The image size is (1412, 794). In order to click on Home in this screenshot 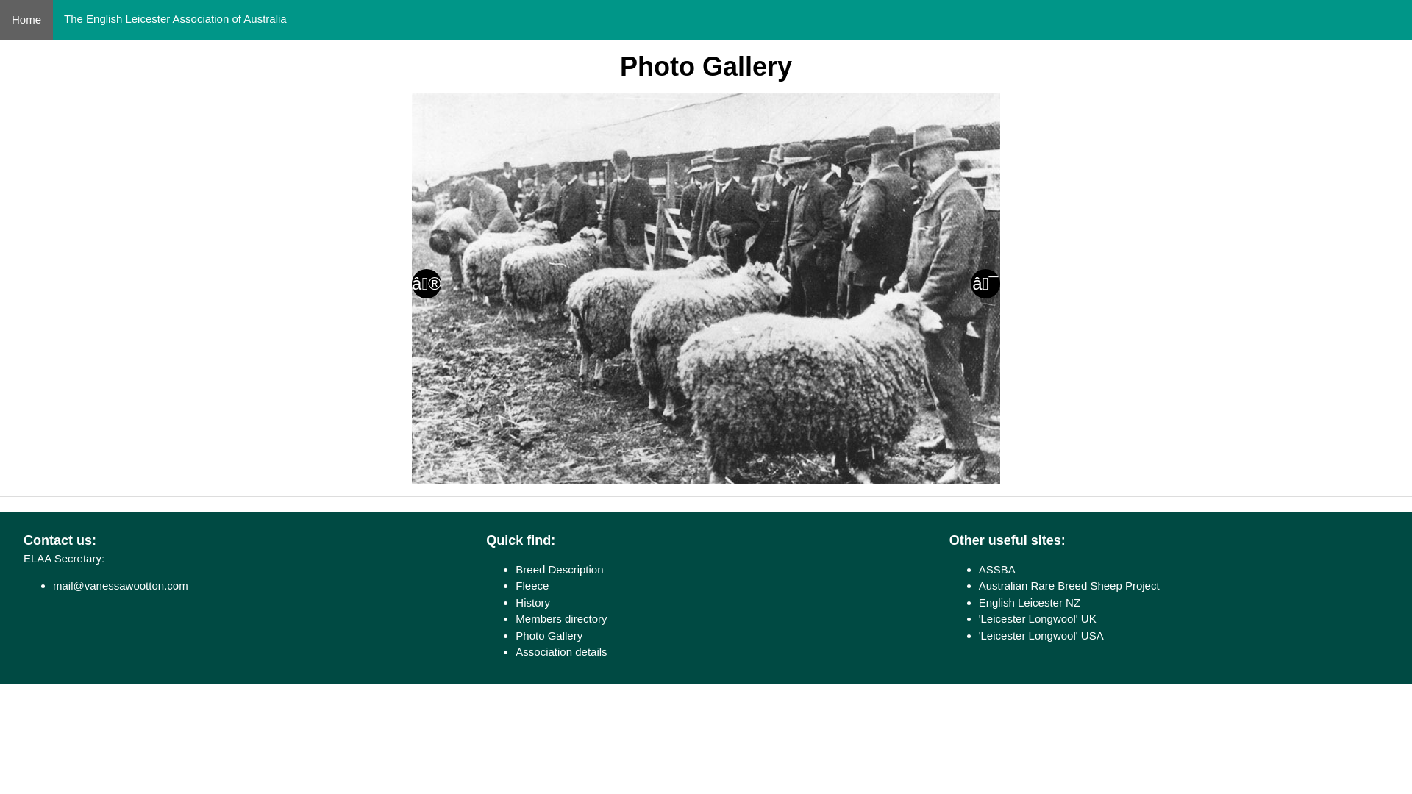, I will do `click(26, 21)`.